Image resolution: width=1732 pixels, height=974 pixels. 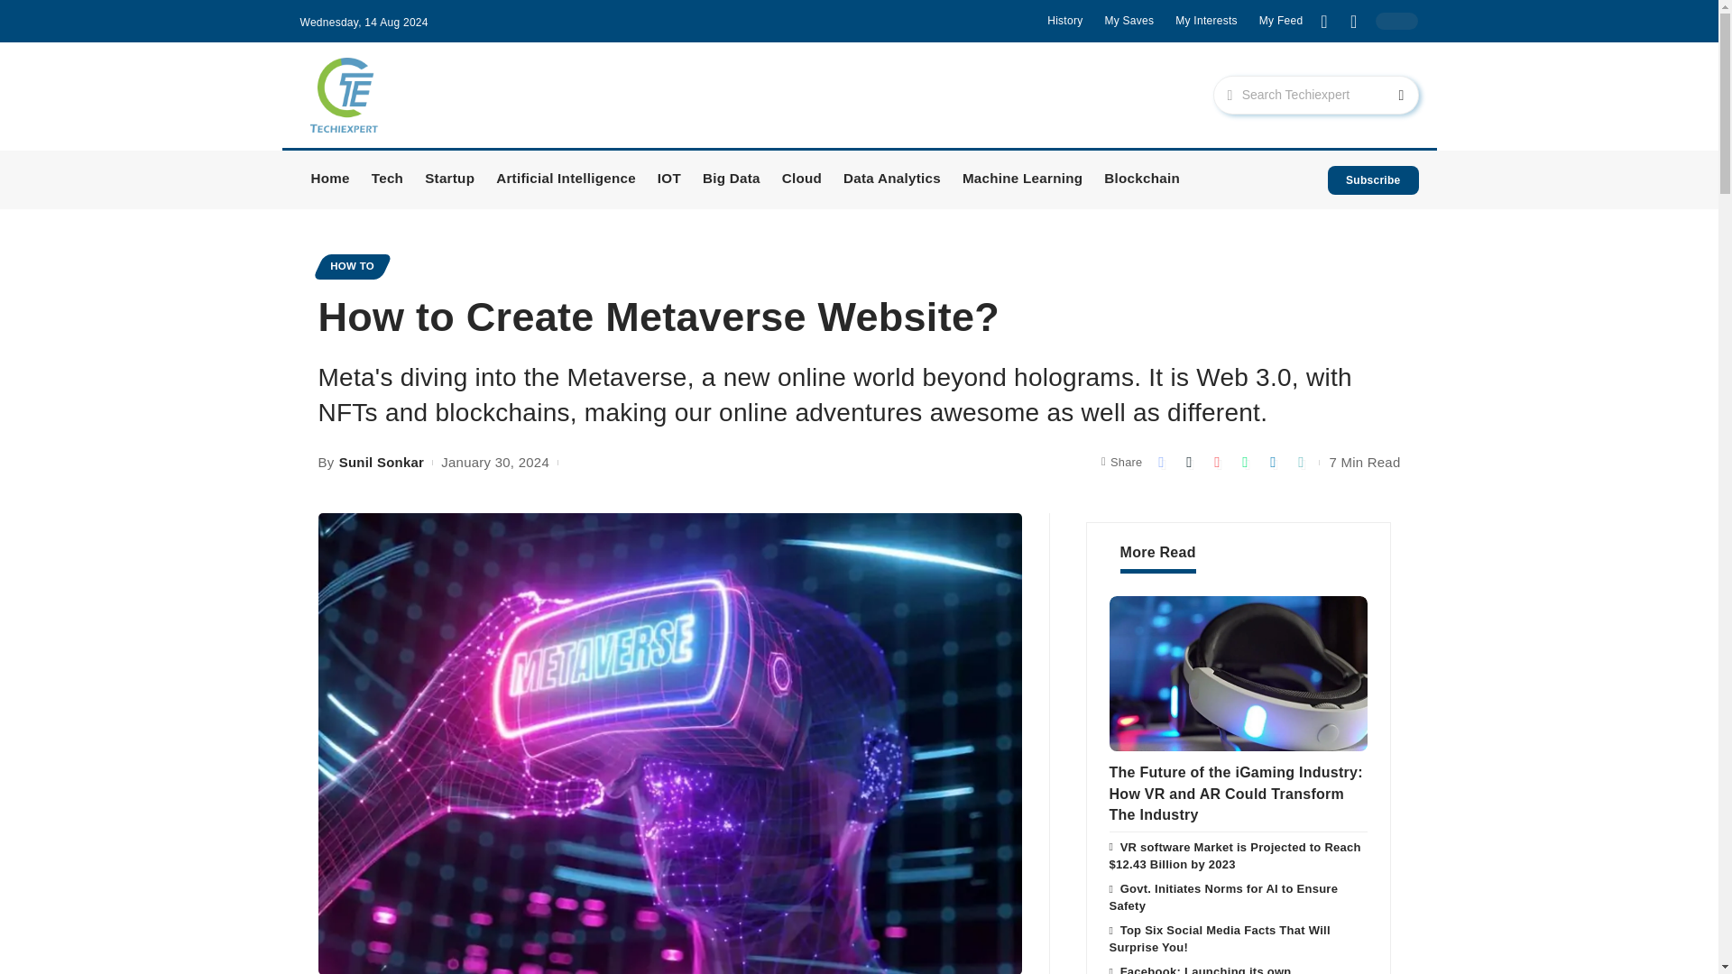 I want to click on Big Data, so click(x=731, y=180).